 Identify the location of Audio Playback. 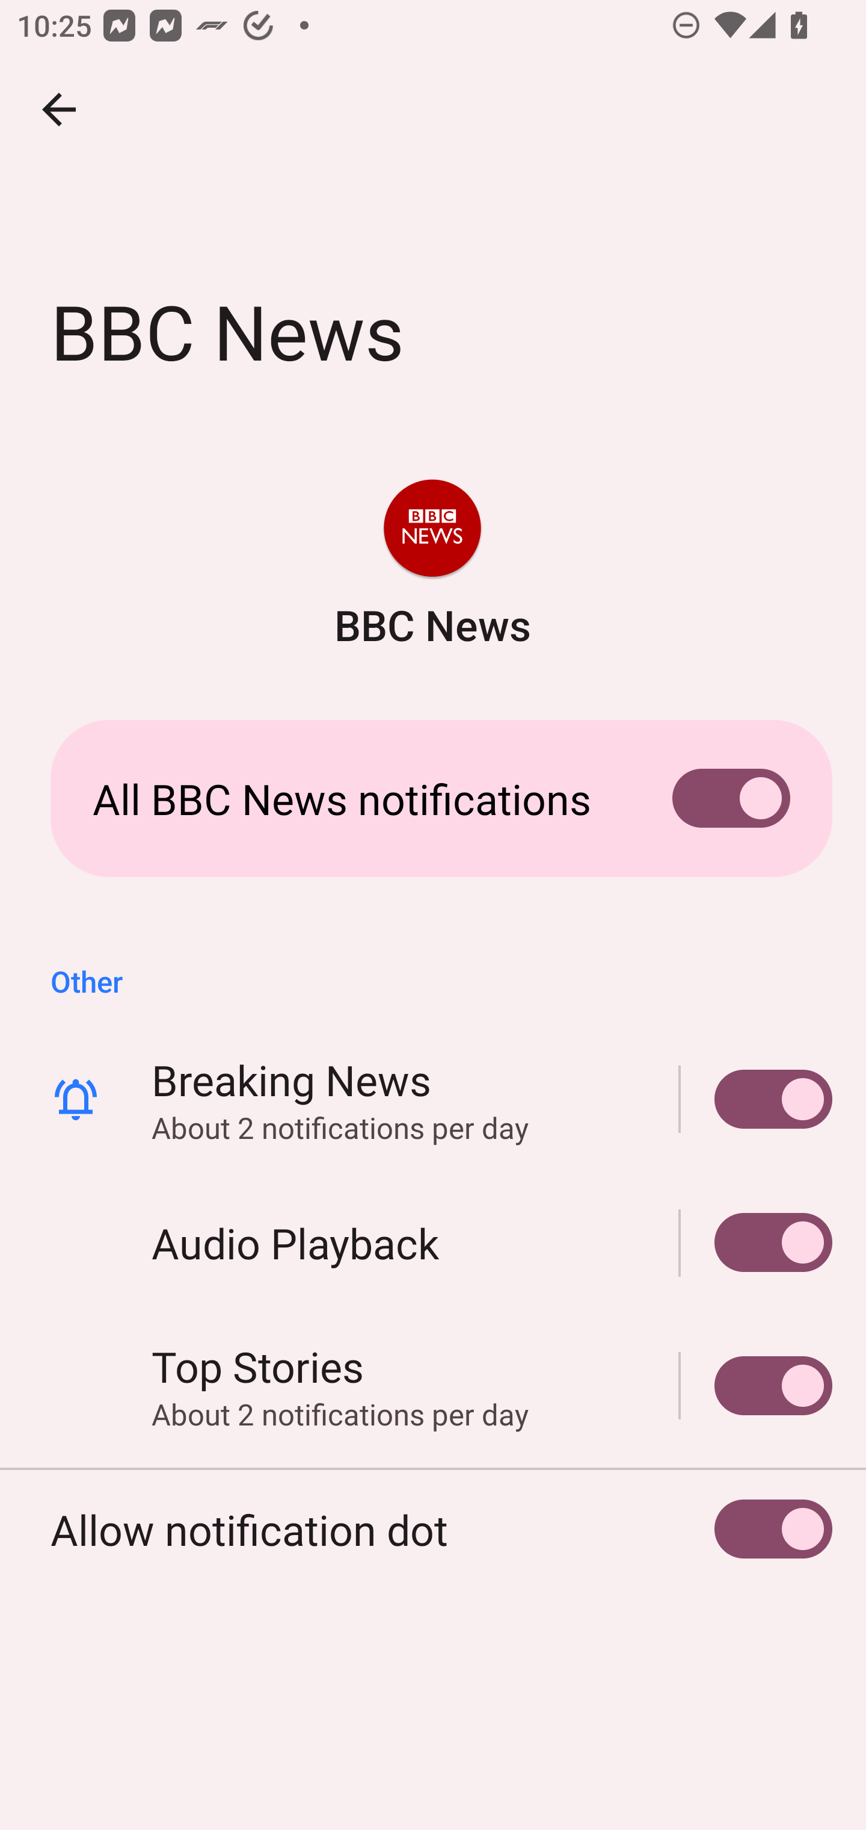
(756, 1242).